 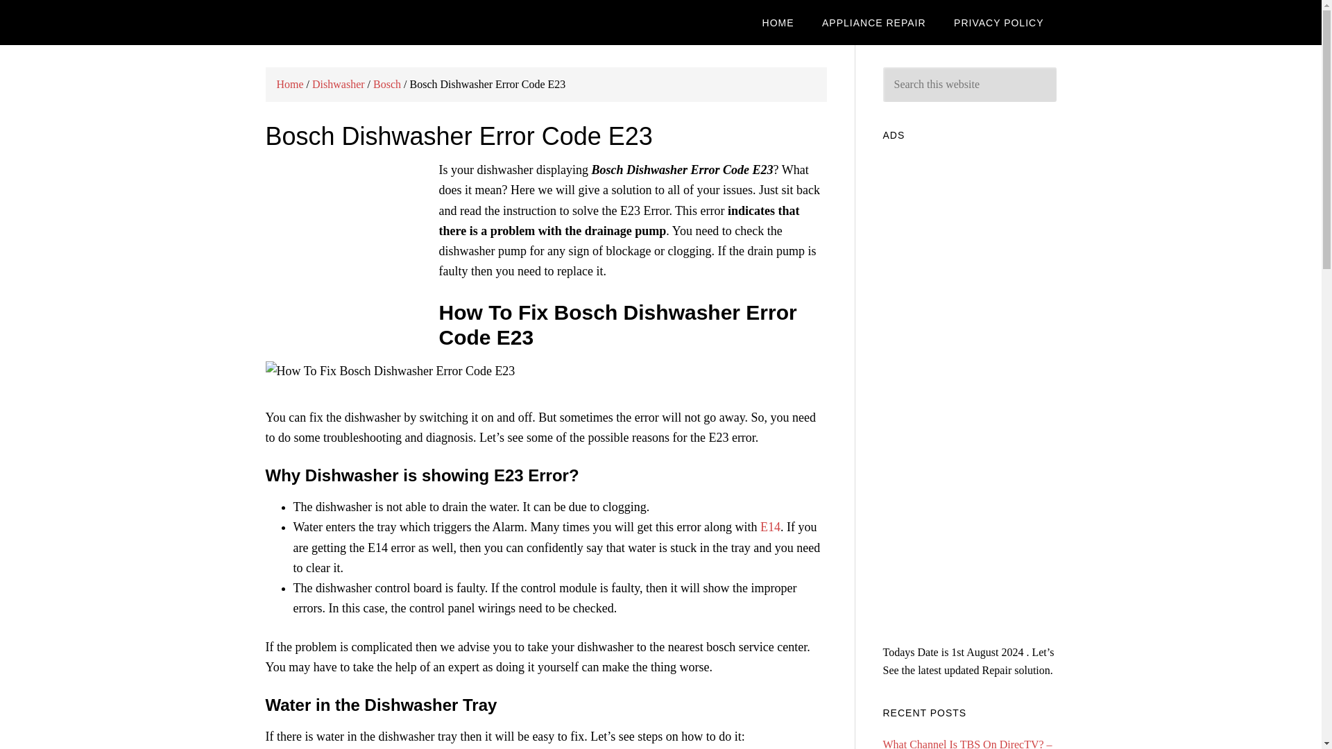 What do you see at coordinates (778, 22) in the screenshot?
I see `HOME` at bounding box center [778, 22].